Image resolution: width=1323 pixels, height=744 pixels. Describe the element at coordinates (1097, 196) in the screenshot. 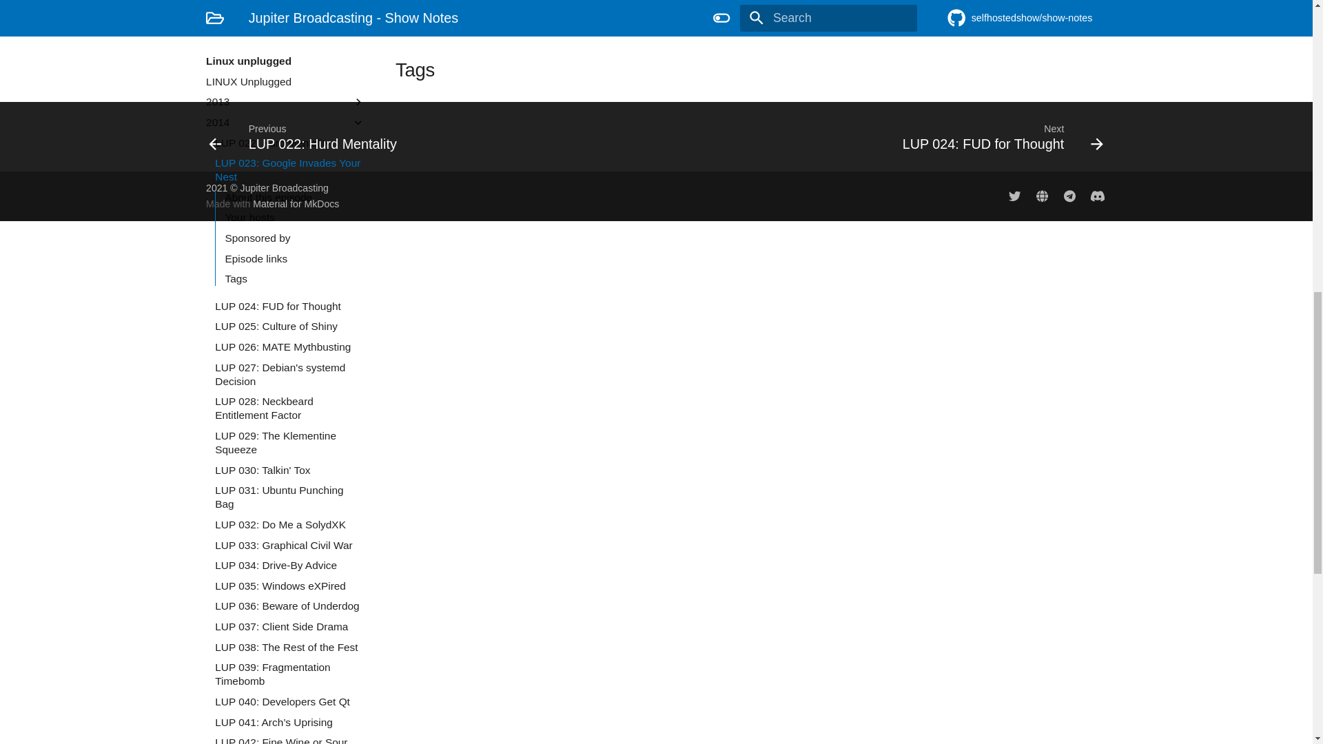

I see `Self-Hosted Discord` at that location.